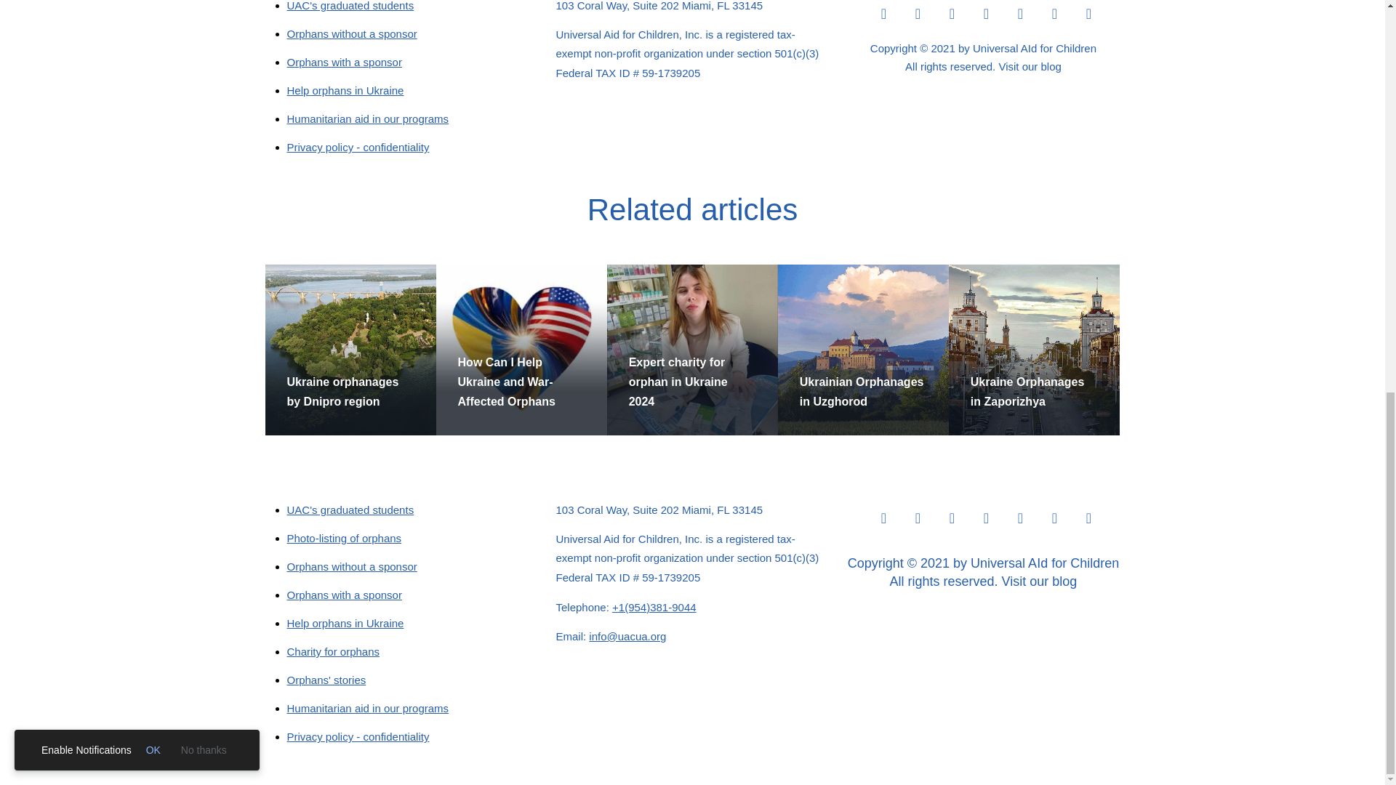 The image size is (1396, 785). I want to click on How Can I Help Ukraine and War-Affected Orphans, so click(506, 382).